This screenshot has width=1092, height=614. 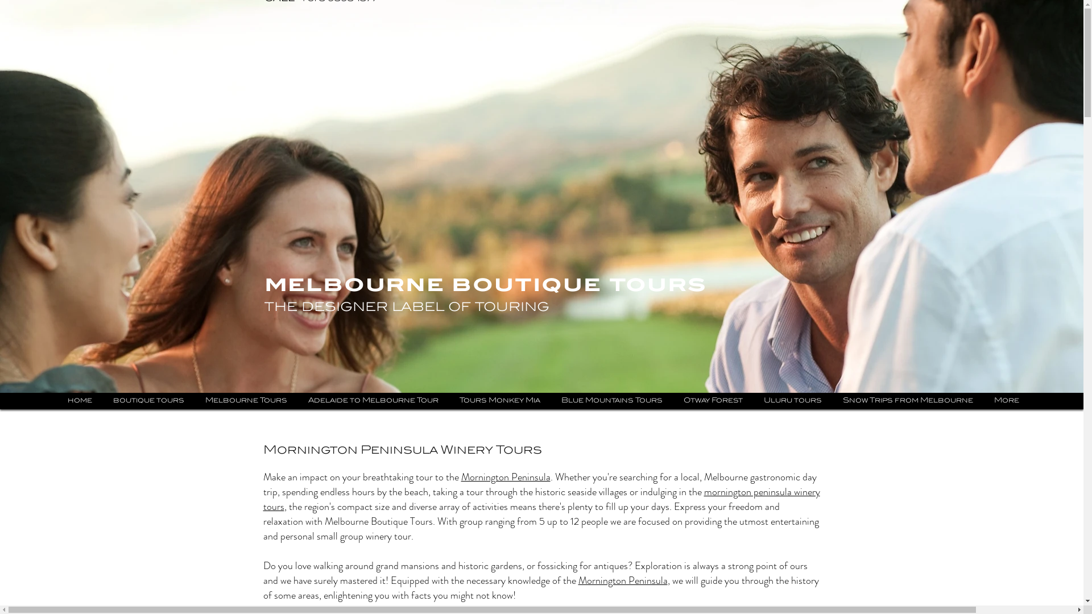 I want to click on Snow Trips from Melbourne, so click(x=908, y=401).